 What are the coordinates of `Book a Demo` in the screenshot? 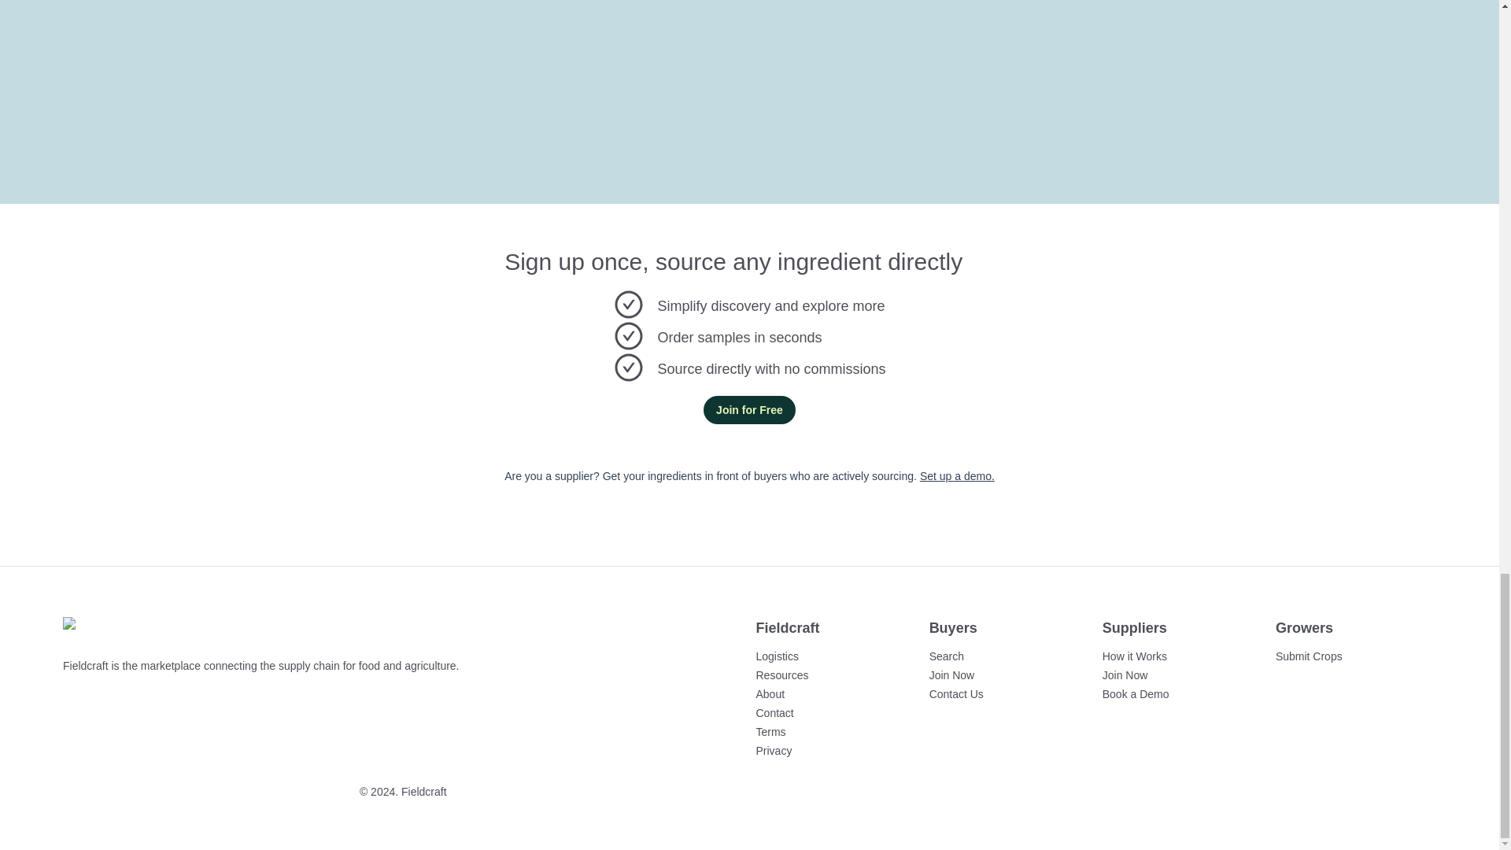 It's located at (1136, 694).